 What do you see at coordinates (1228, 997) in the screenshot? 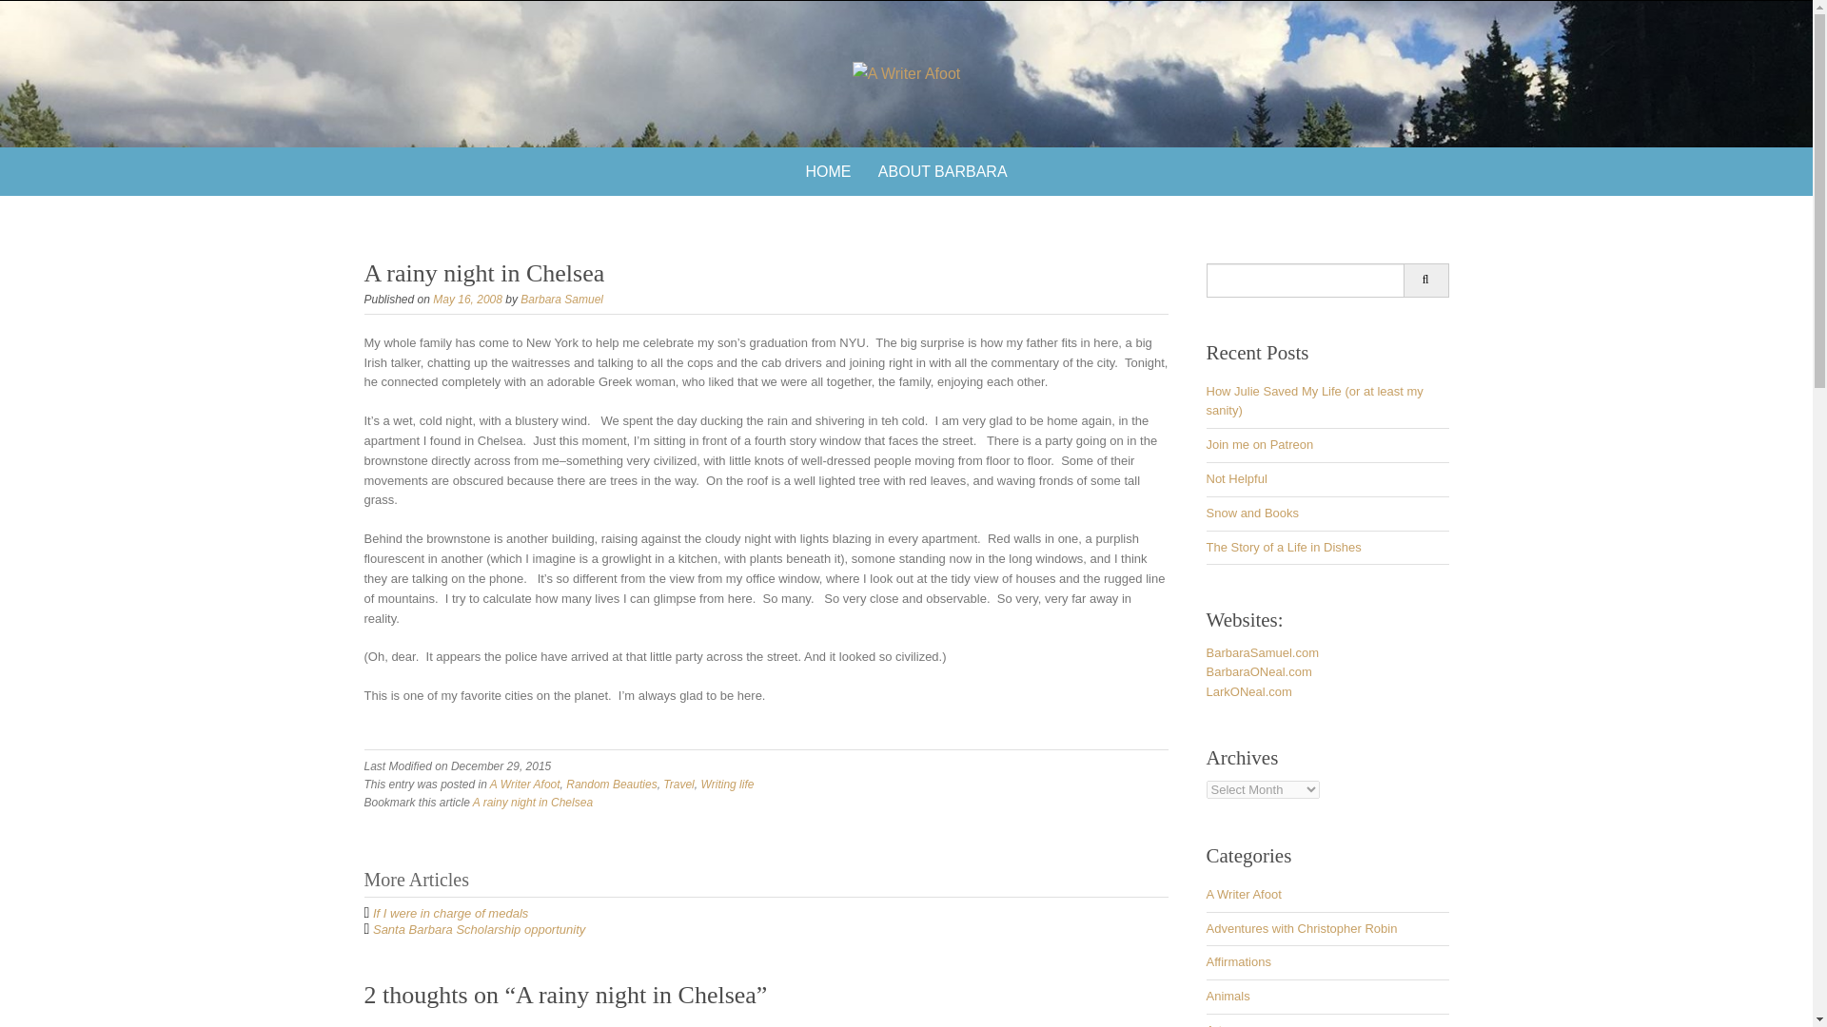
I see `Animals` at bounding box center [1228, 997].